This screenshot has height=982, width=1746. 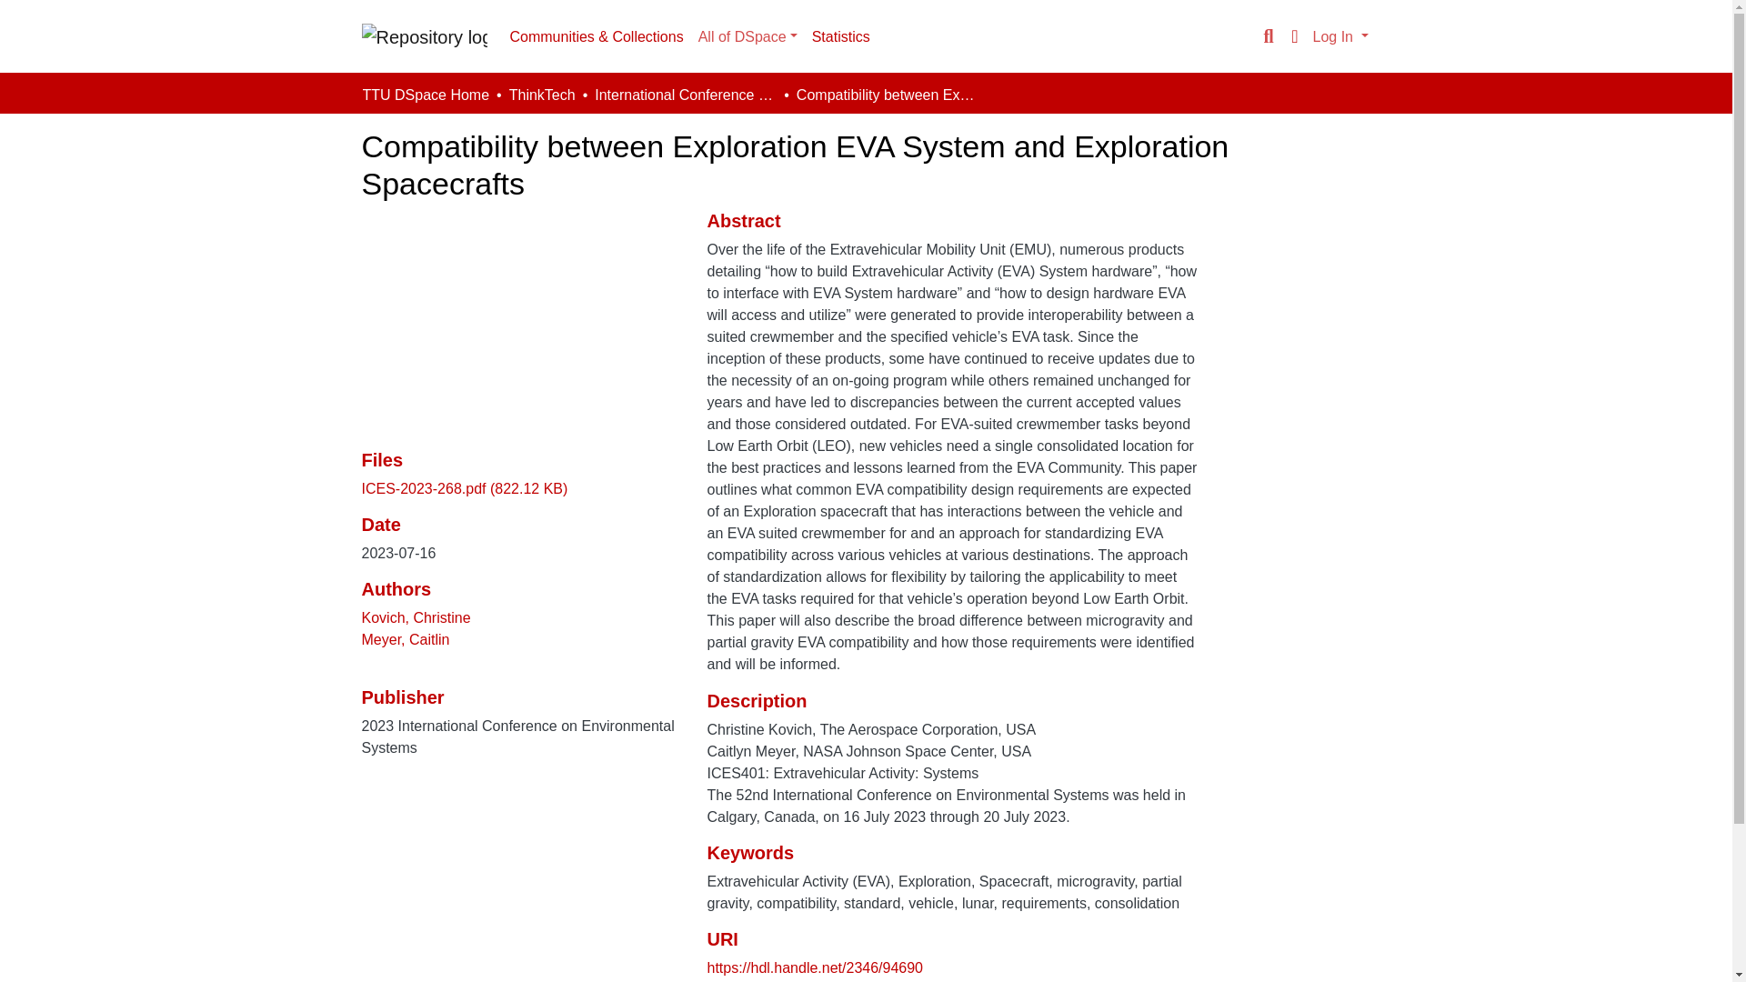 I want to click on International Conference on Environmental Systems, so click(x=686, y=95).